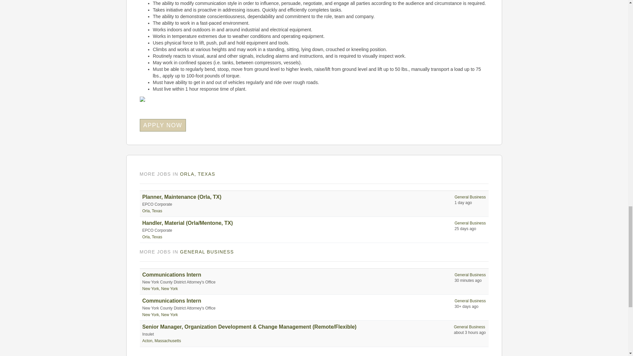 The image size is (633, 356). I want to click on Communications Intern, so click(172, 275).